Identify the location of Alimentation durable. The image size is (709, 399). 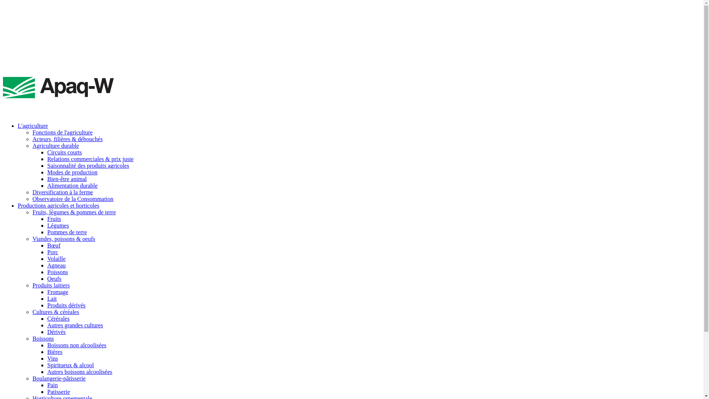
(72, 185).